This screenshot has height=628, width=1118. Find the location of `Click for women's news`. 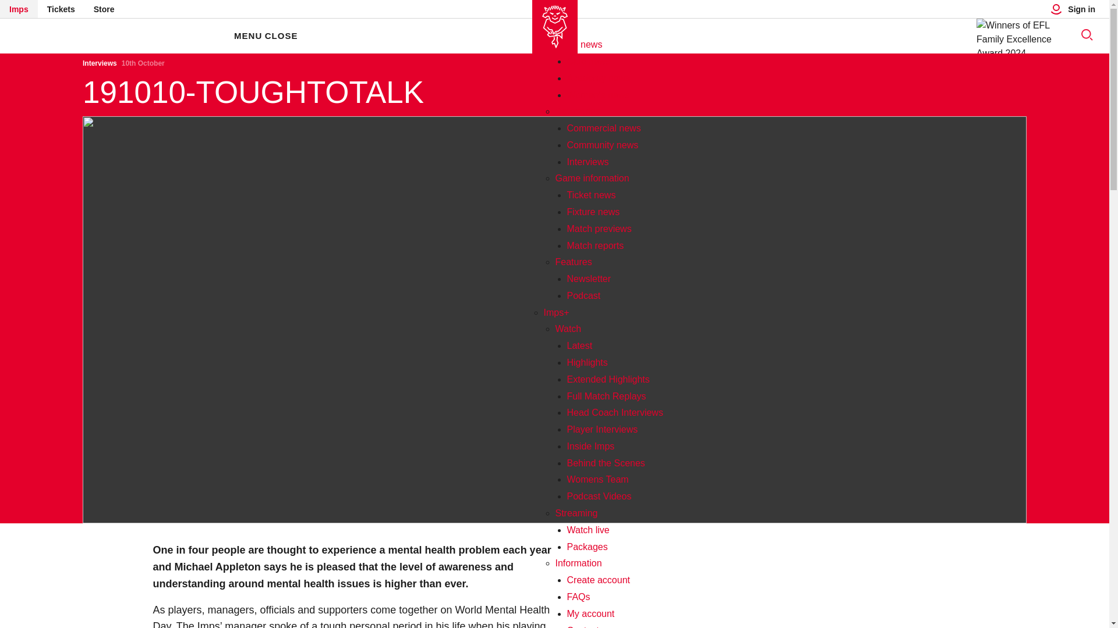

Click for women's news is located at coordinates (599, 94).